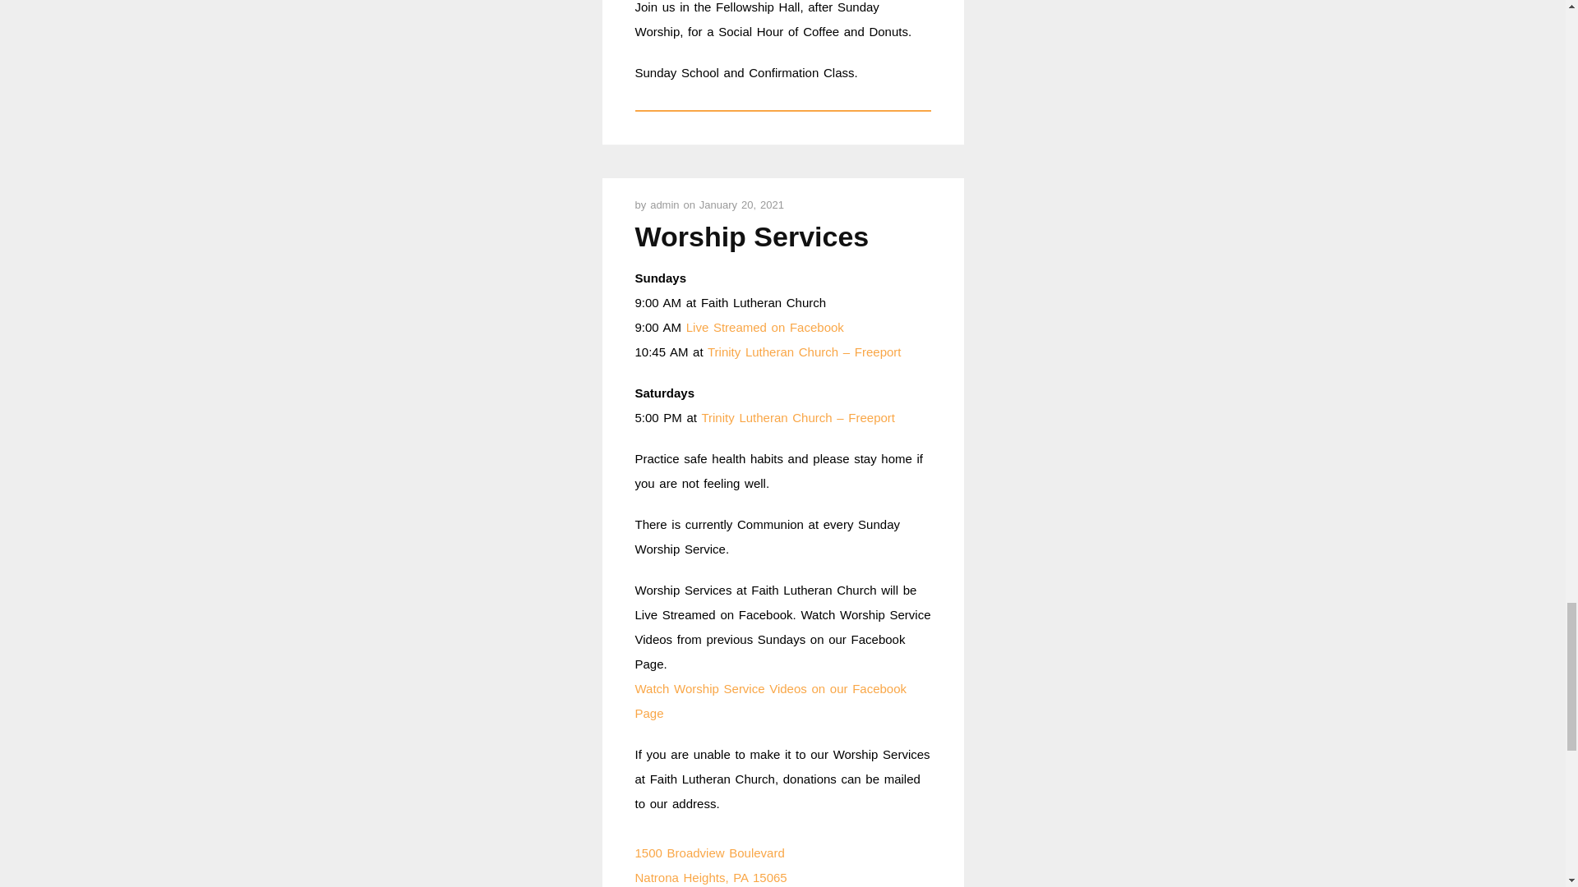 The height and width of the screenshot is (887, 1578). What do you see at coordinates (751, 236) in the screenshot?
I see `Worship Services` at bounding box center [751, 236].